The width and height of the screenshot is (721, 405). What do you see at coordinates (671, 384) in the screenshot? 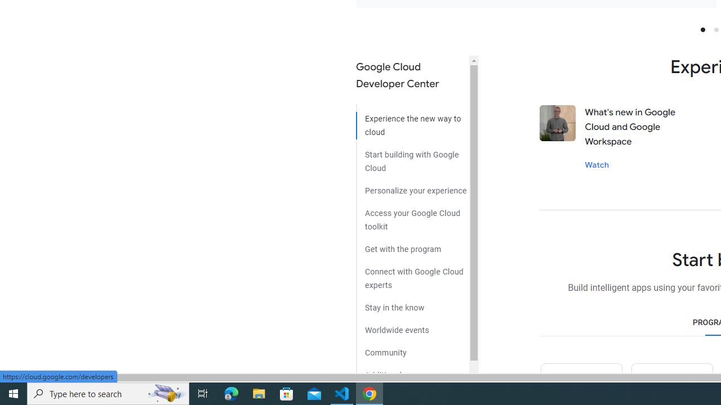
I see `Java icon` at bounding box center [671, 384].